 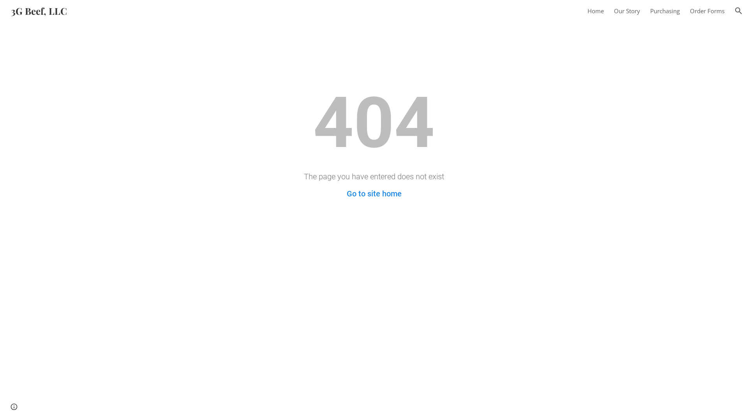 I want to click on Our Story, so click(x=627, y=11).